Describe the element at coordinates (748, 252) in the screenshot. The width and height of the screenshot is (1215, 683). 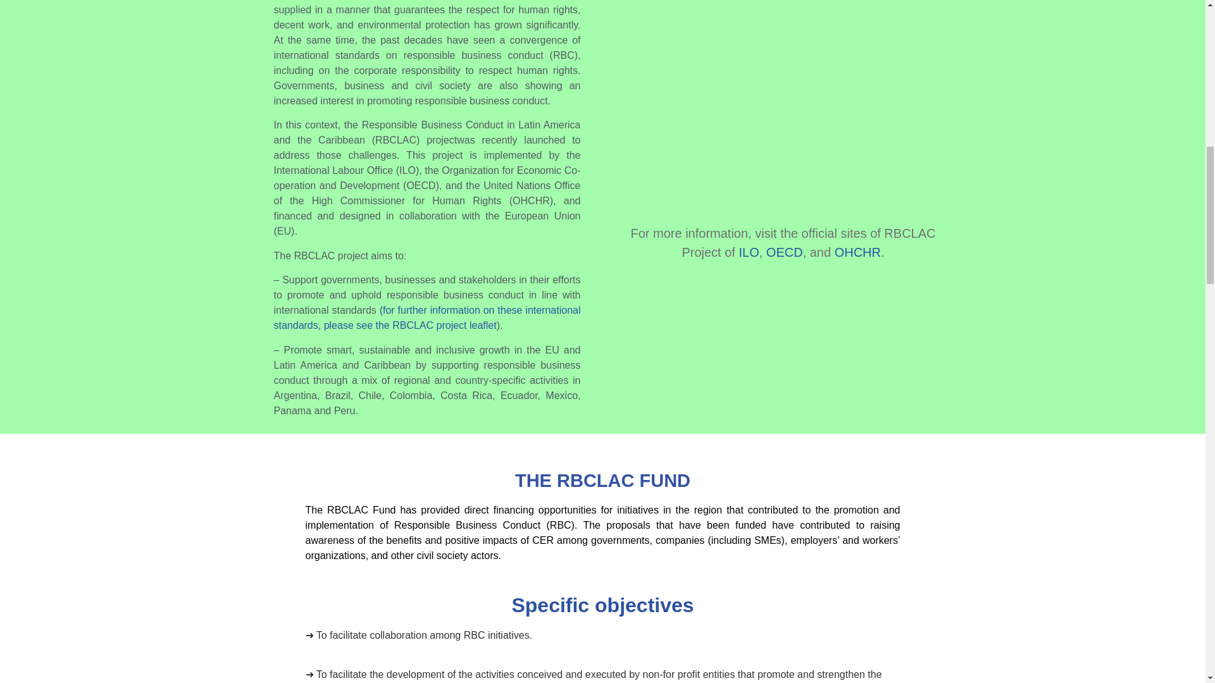
I see `ILO` at that location.